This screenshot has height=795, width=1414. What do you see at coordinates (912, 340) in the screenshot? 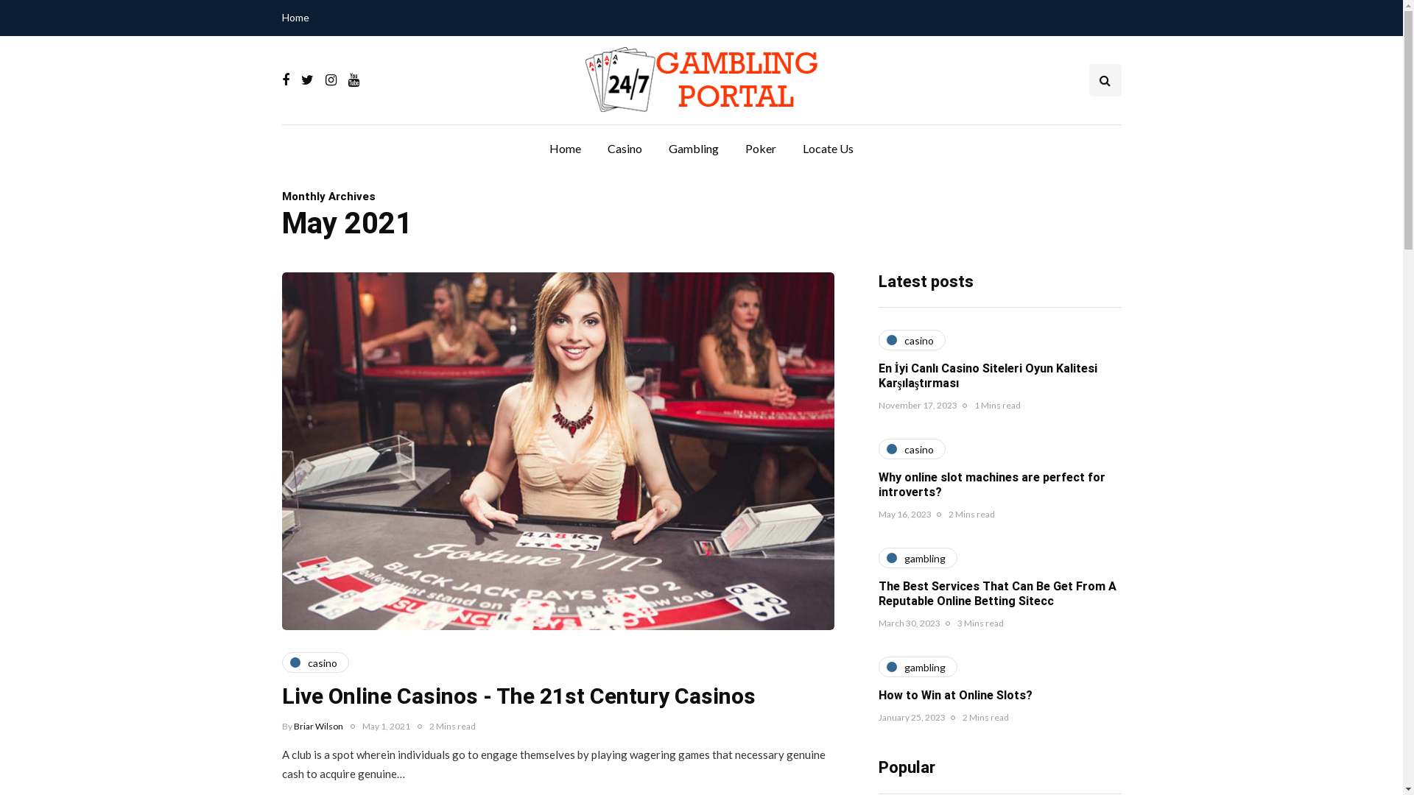
I see `casino` at bounding box center [912, 340].